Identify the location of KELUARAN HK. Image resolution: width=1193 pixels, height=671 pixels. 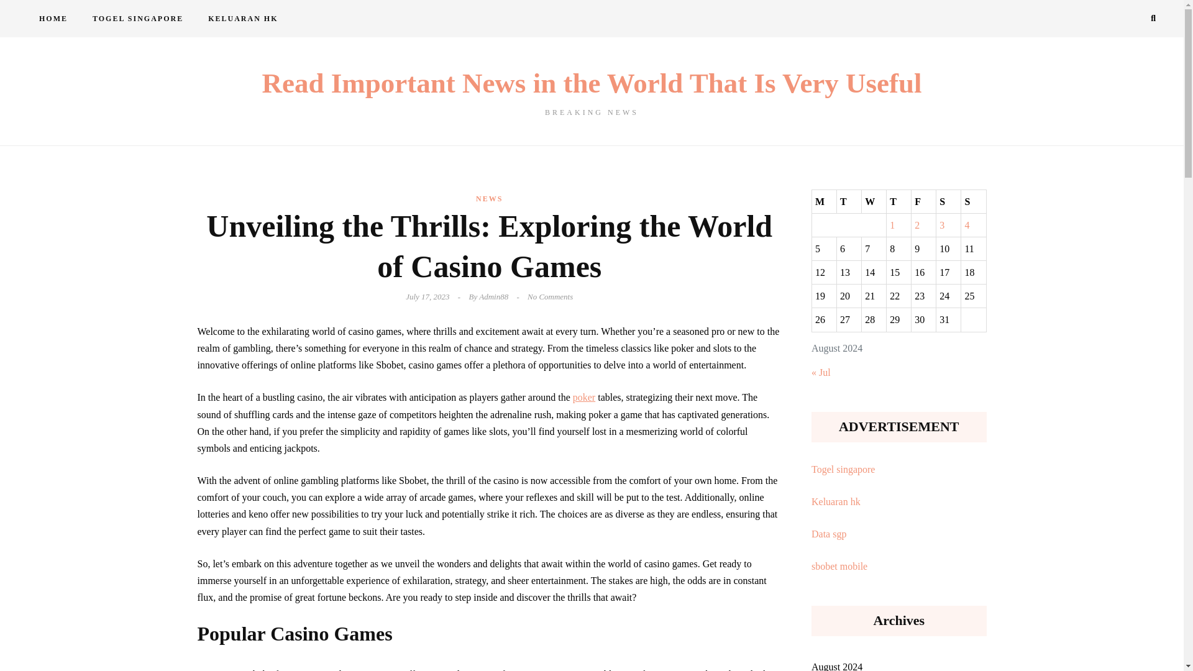
(242, 19).